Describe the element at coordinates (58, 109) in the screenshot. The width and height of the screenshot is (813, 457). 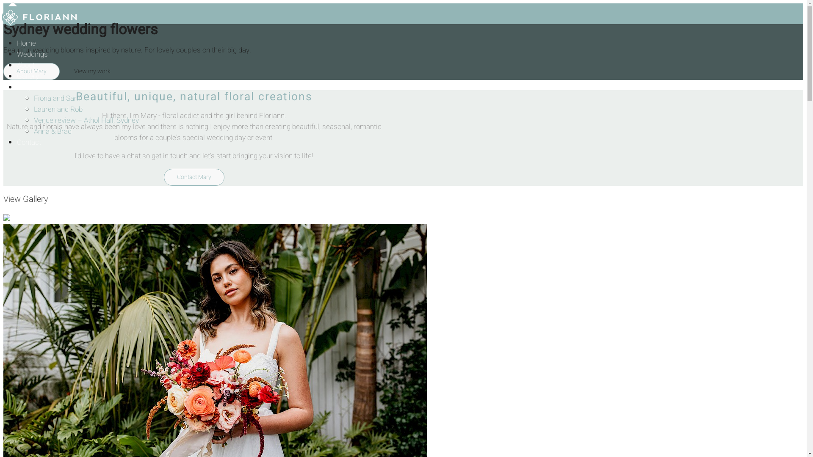
I see `Lauren and Rob` at that location.